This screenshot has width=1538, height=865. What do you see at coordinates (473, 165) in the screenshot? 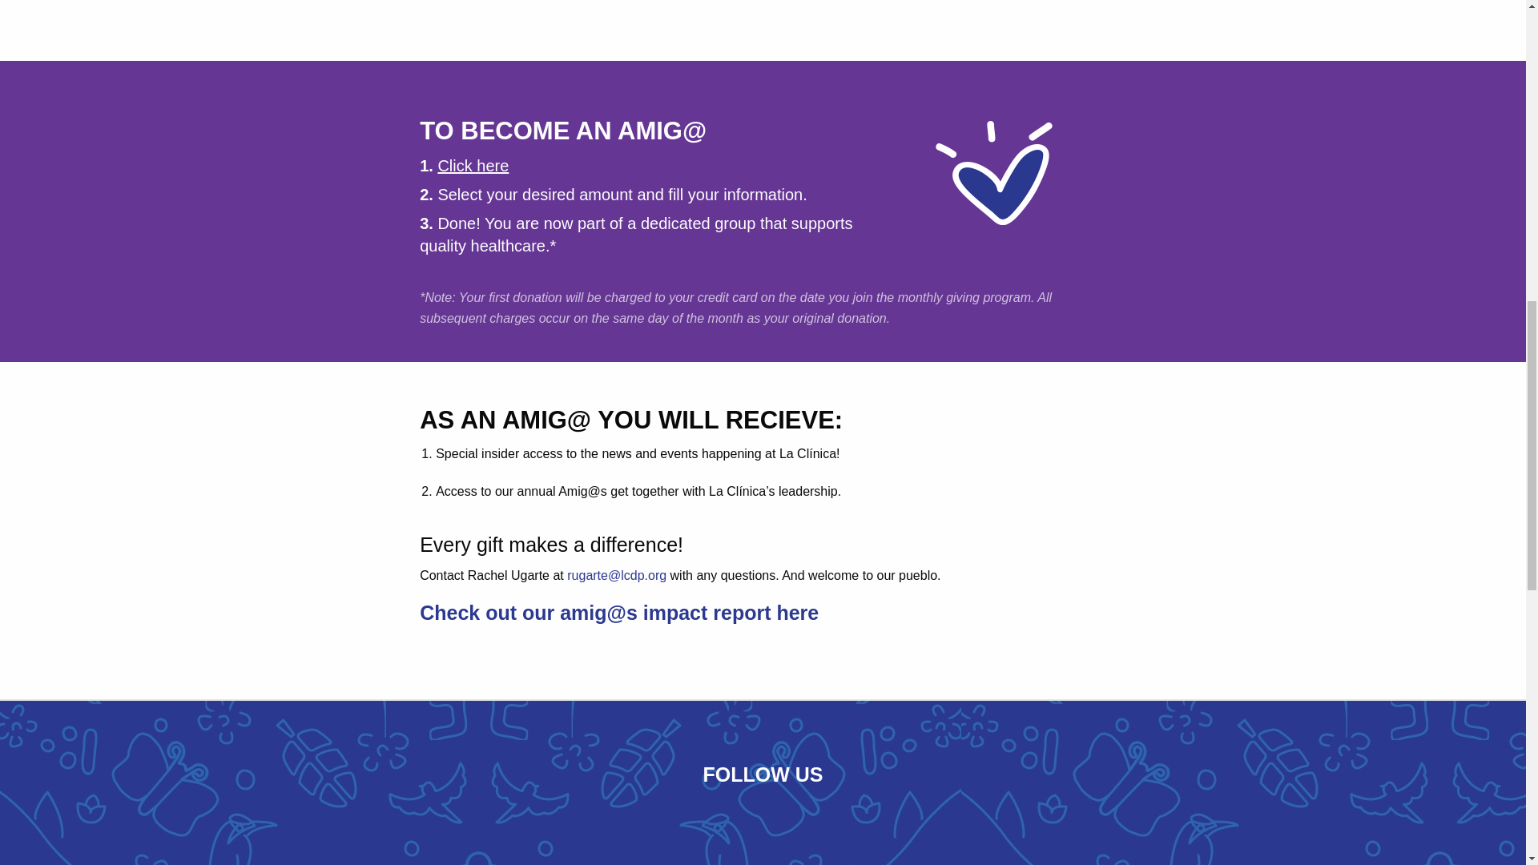
I see `Click here` at bounding box center [473, 165].